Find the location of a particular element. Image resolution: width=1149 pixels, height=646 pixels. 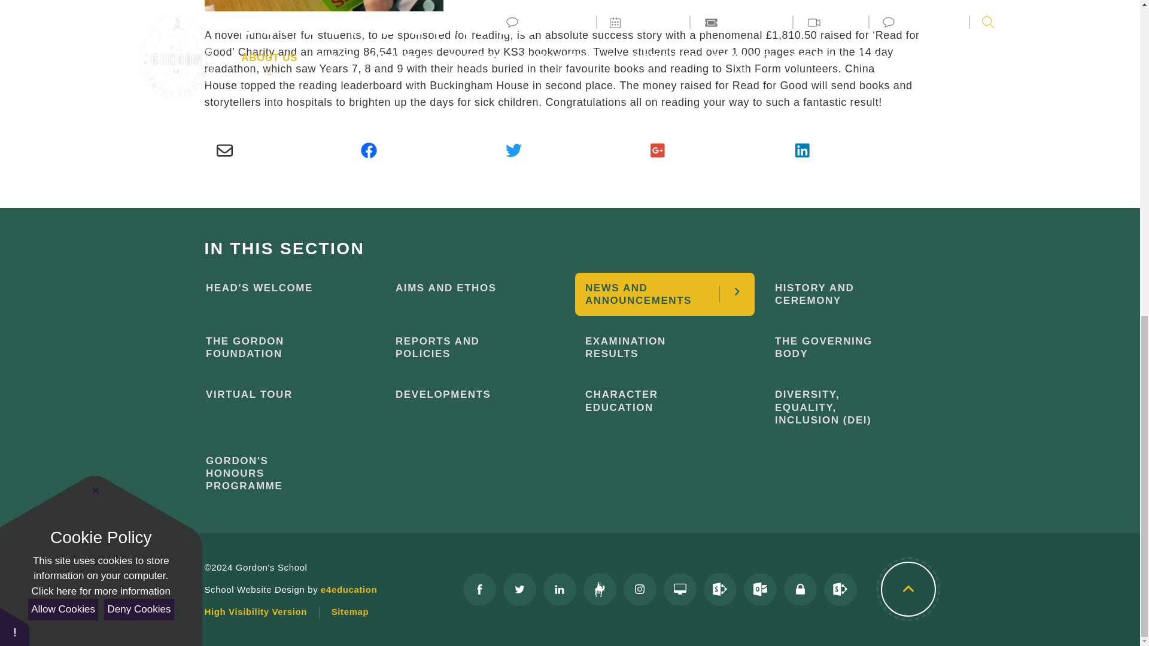

Allow Cookies is located at coordinates (62, 2).